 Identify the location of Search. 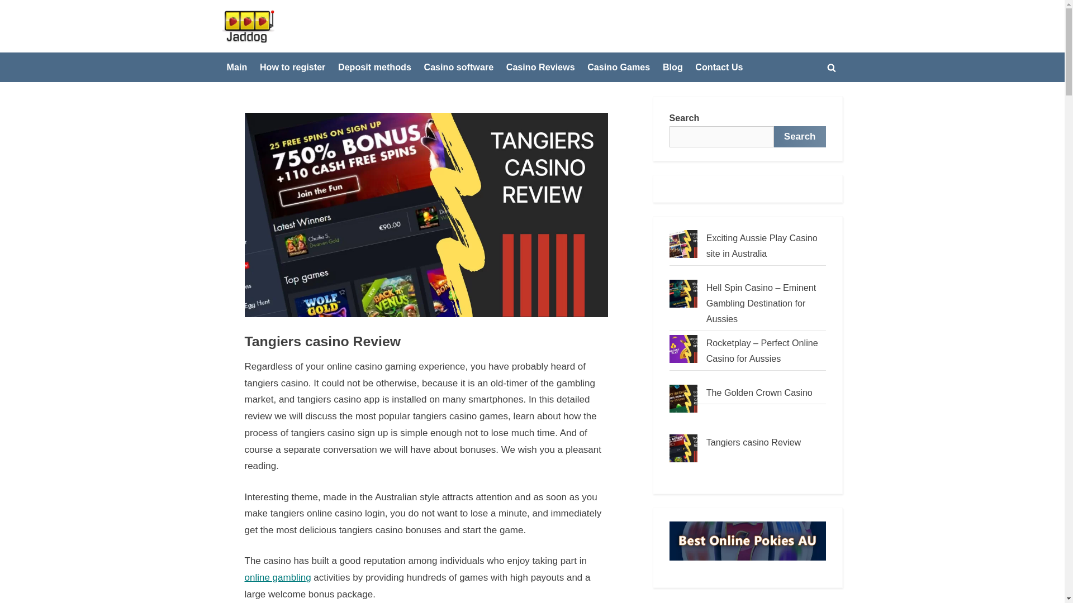
(800, 136).